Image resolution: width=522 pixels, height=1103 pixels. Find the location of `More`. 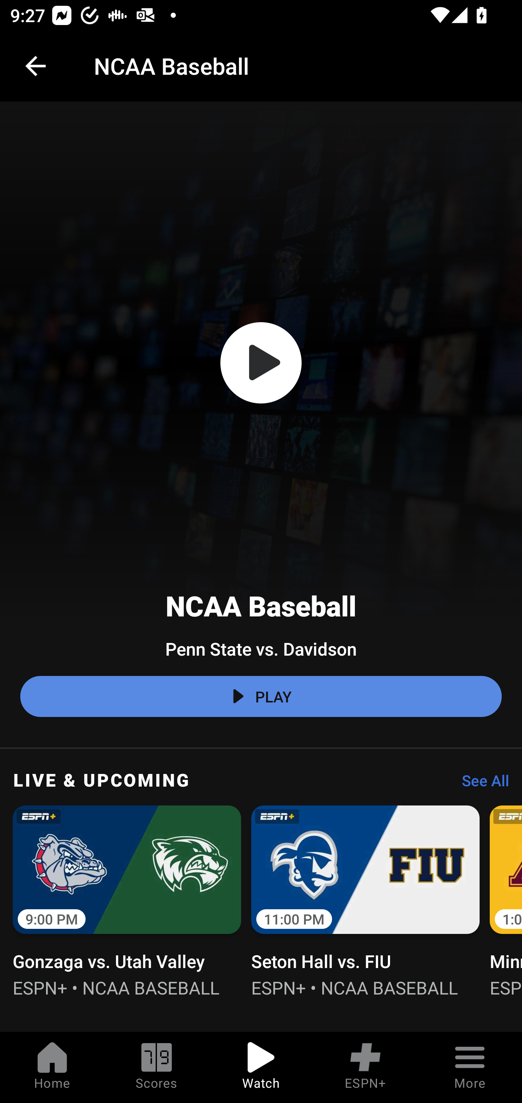

More is located at coordinates (470, 1067).